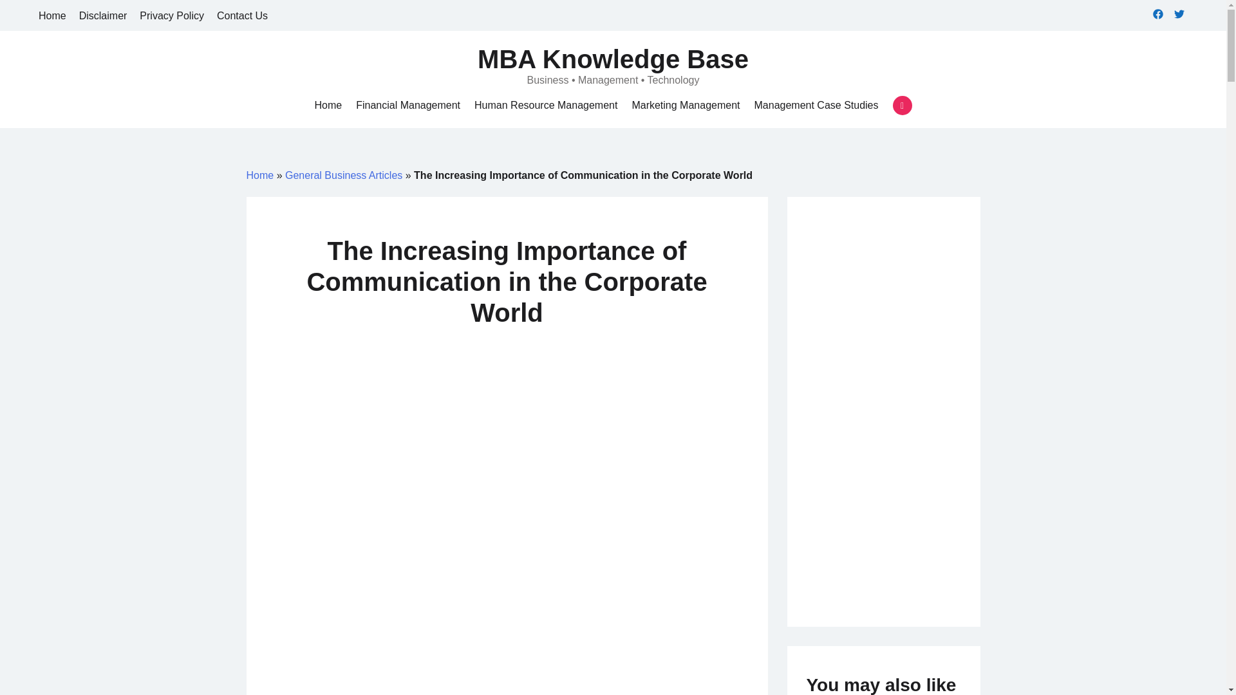 Image resolution: width=1236 pixels, height=695 pixels. Describe the element at coordinates (171, 15) in the screenshot. I see `Privacy Policy` at that location.